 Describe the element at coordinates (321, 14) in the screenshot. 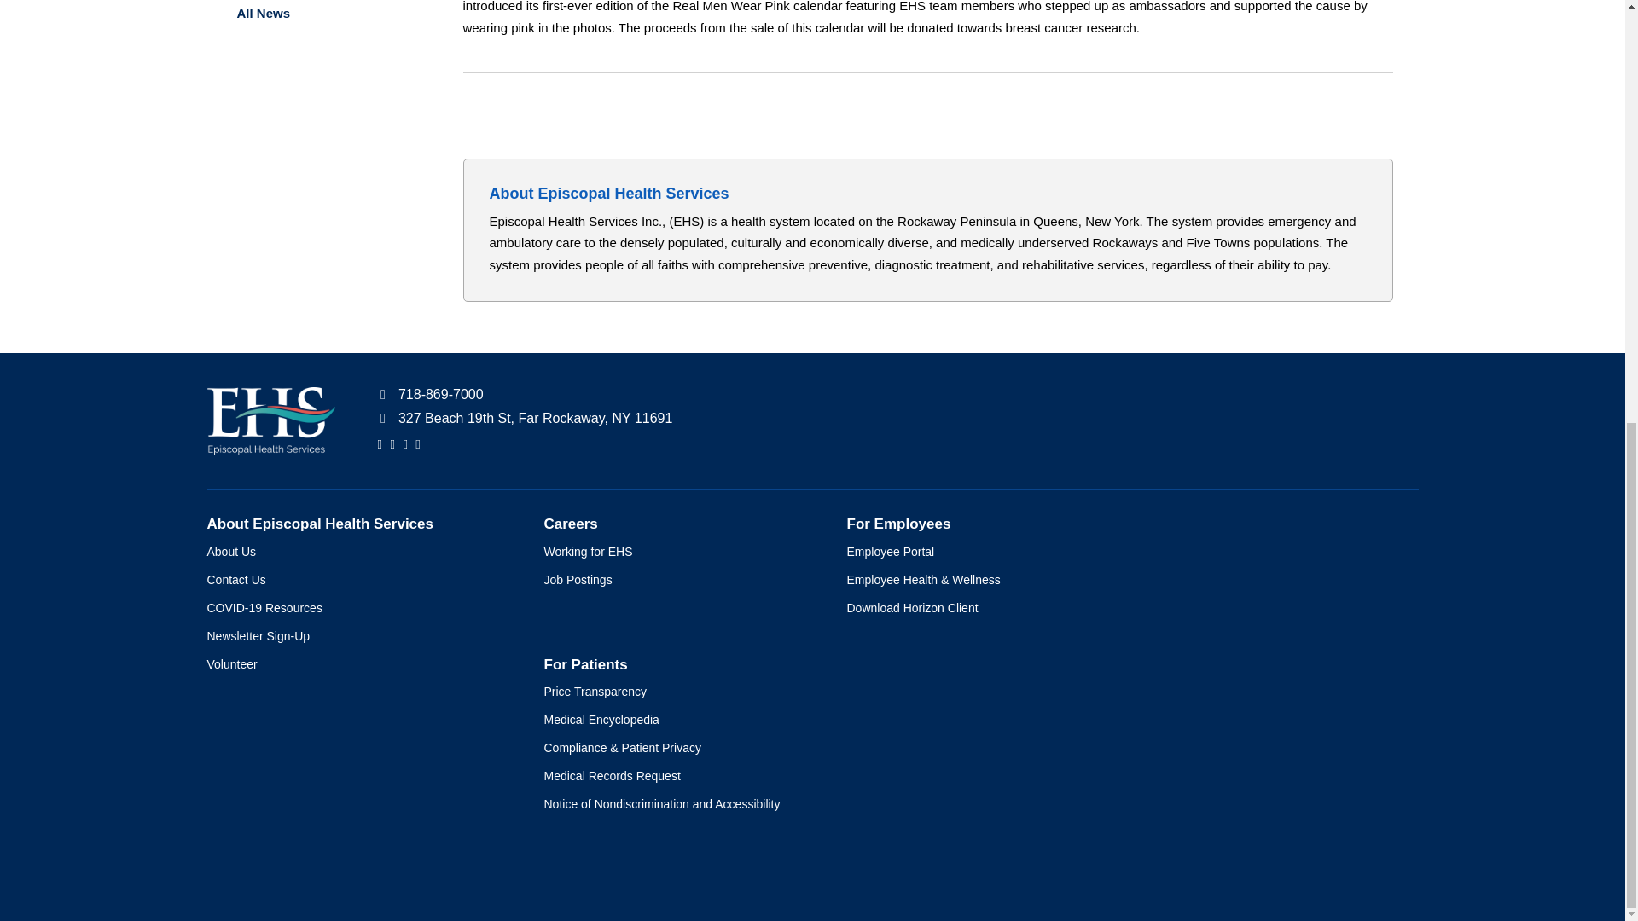

I see `All News` at that location.